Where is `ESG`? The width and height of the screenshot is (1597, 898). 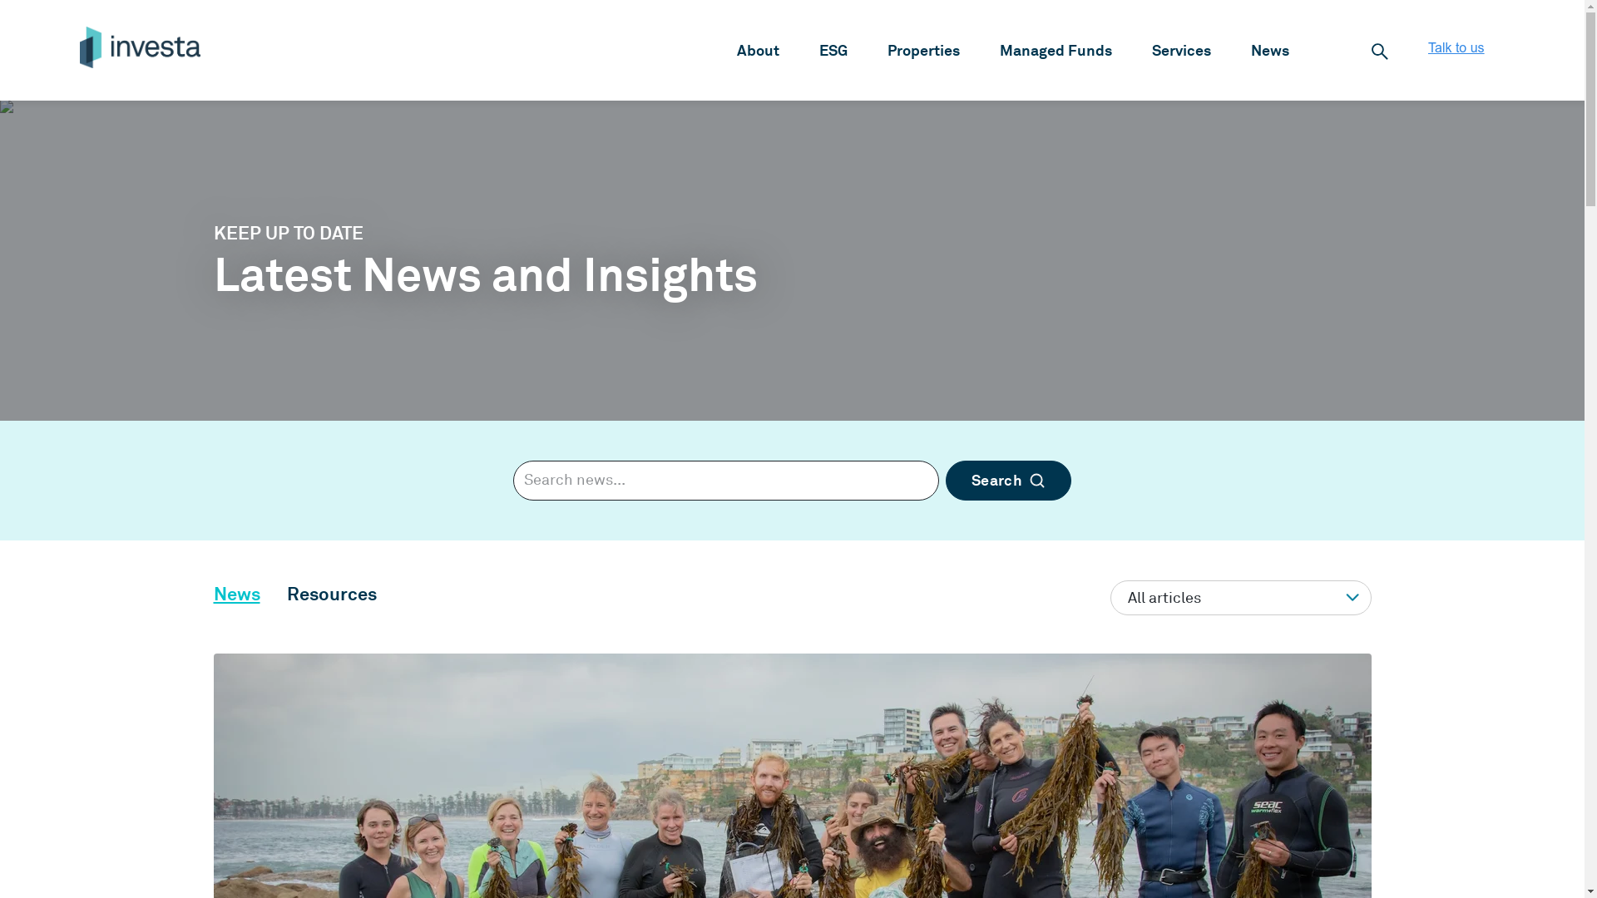 ESG is located at coordinates (833, 50).